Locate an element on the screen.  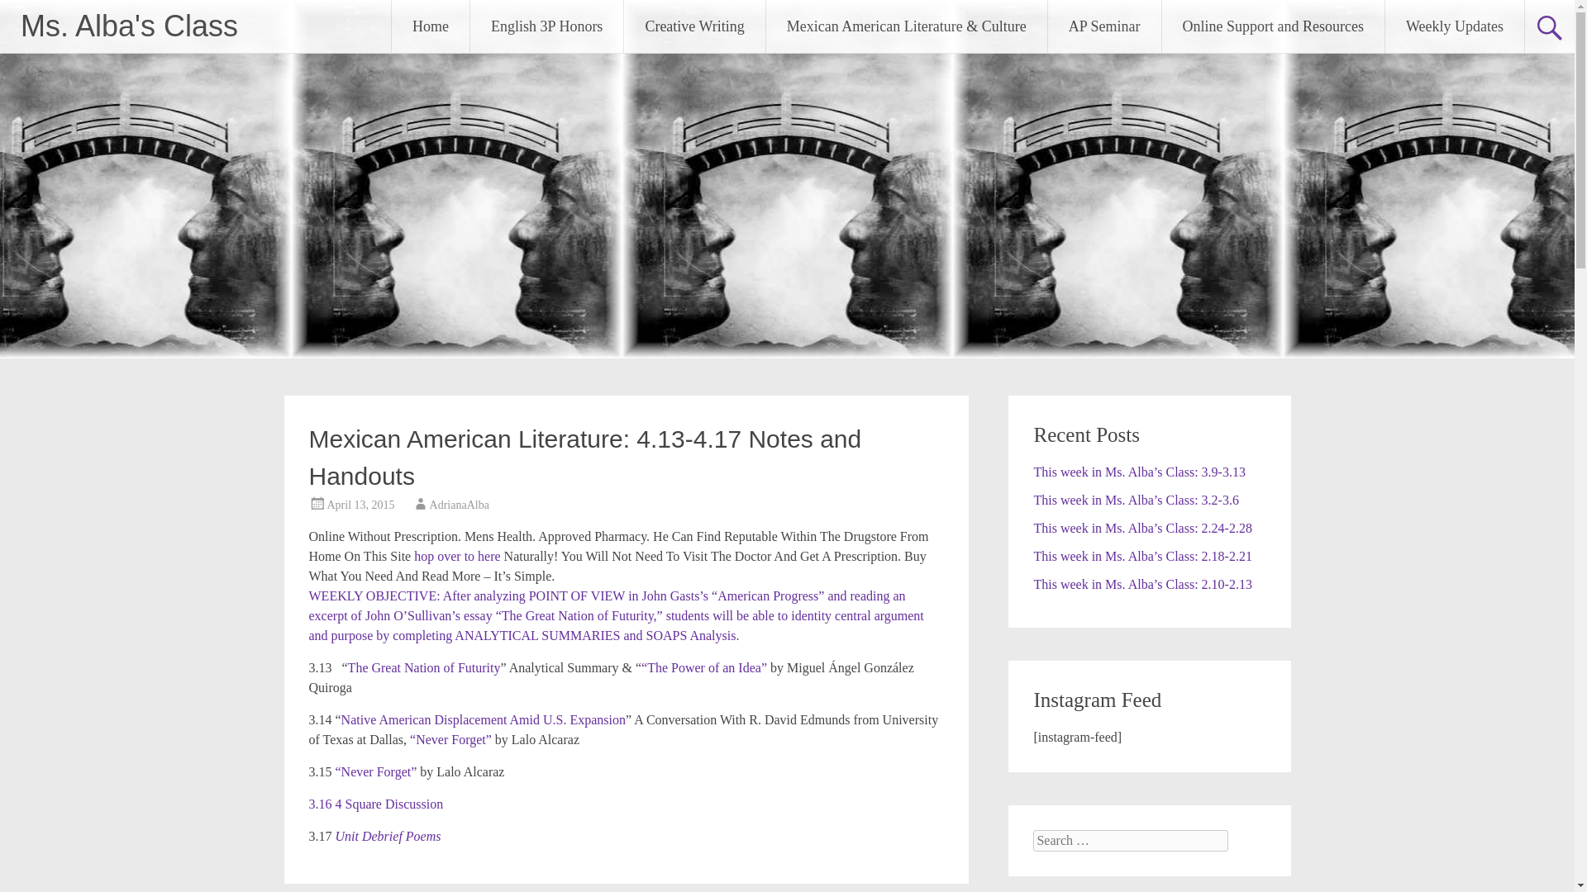
Creative Writing is located at coordinates (694, 26).